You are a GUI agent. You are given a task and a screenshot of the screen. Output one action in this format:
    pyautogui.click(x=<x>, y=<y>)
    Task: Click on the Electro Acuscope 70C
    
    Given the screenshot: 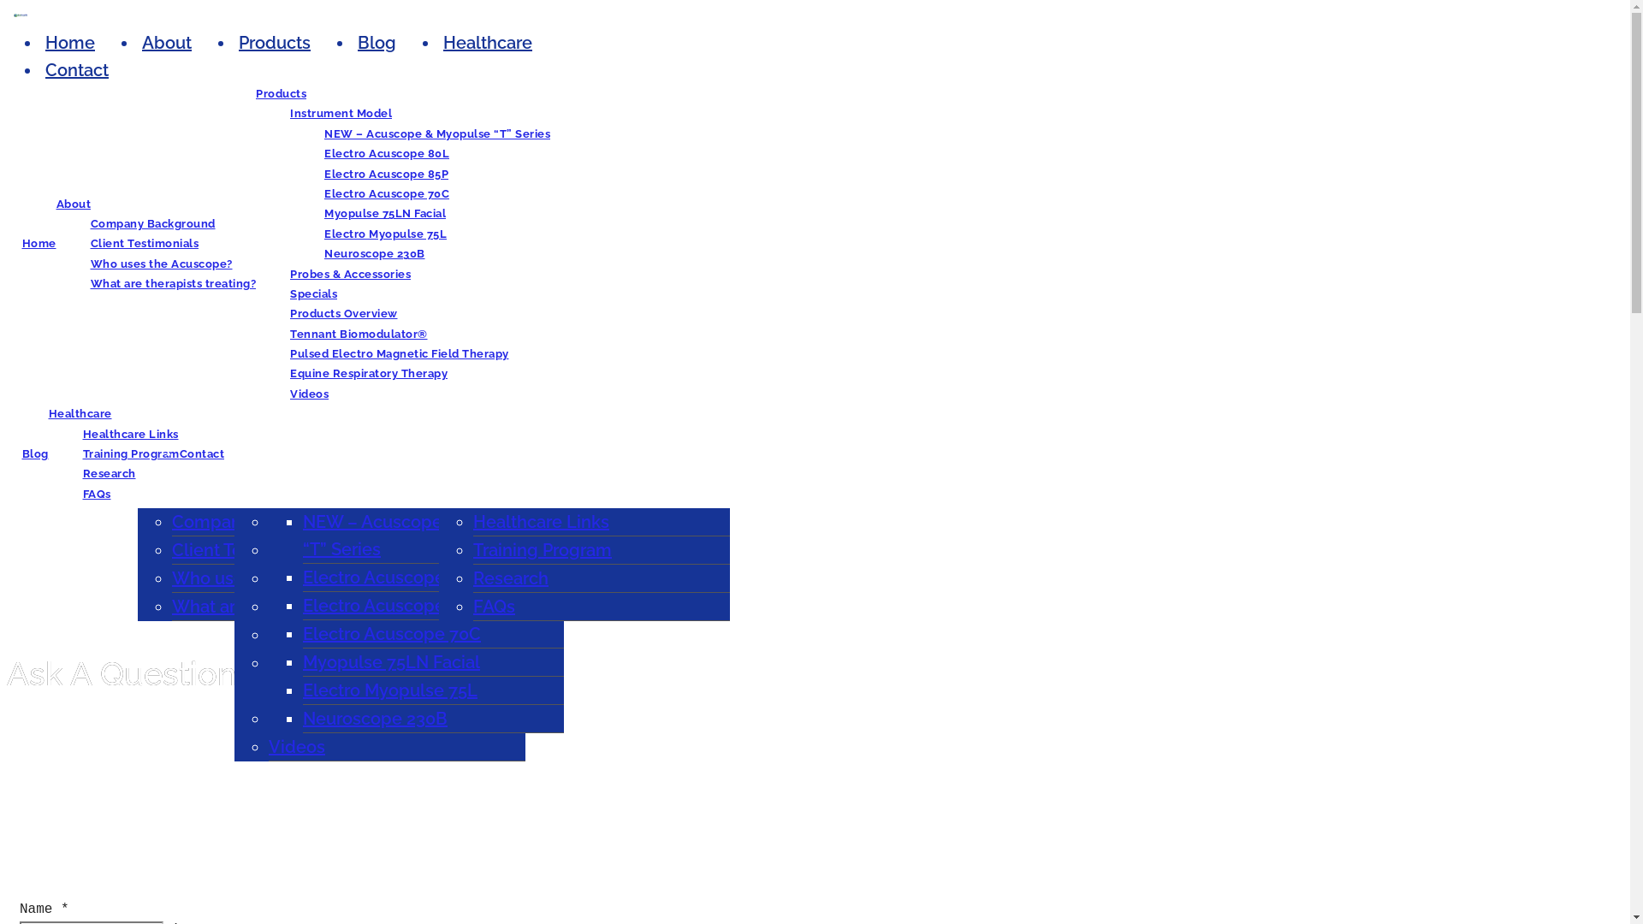 What is the action you would take?
    pyautogui.click(x=392, y=634)
    